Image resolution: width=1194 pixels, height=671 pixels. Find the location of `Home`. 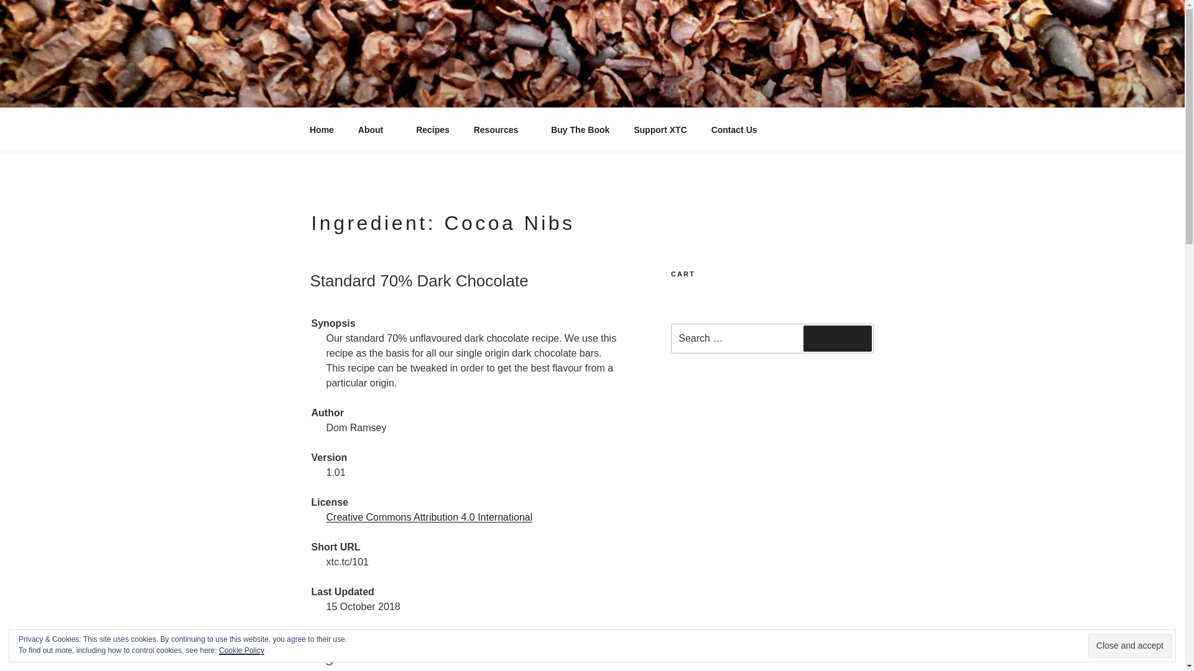

Home is located at coordinates (322, 129).